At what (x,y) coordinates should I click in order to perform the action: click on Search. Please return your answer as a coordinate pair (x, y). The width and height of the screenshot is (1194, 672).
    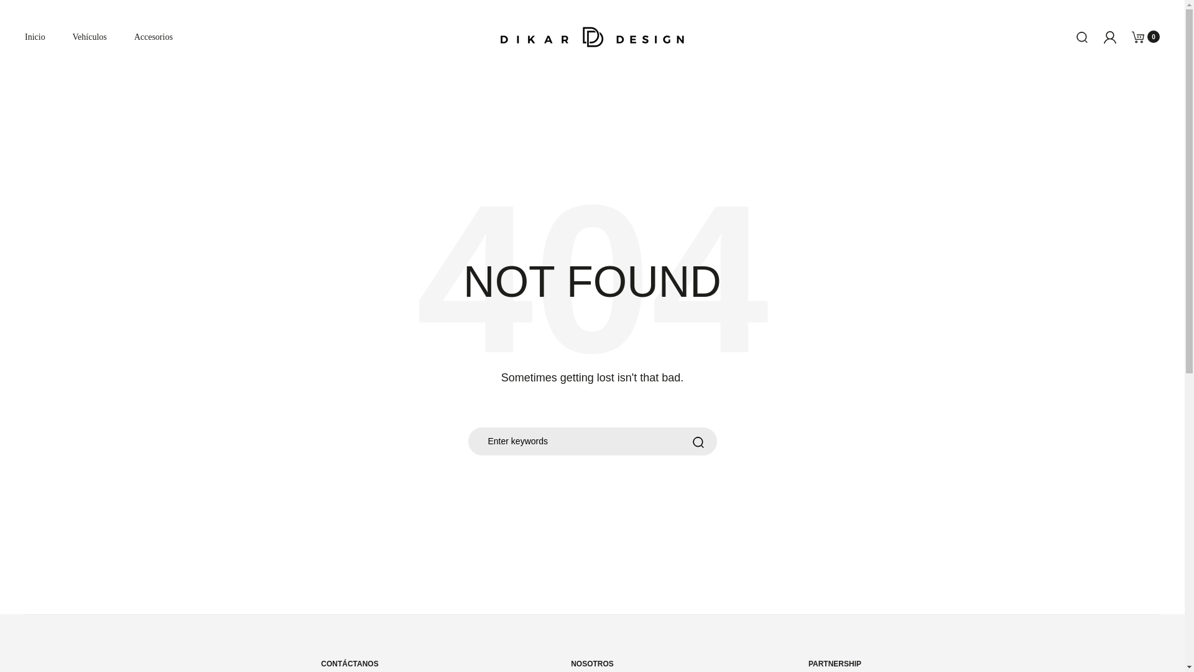
    Looking at the image, I should click on (685, 443).